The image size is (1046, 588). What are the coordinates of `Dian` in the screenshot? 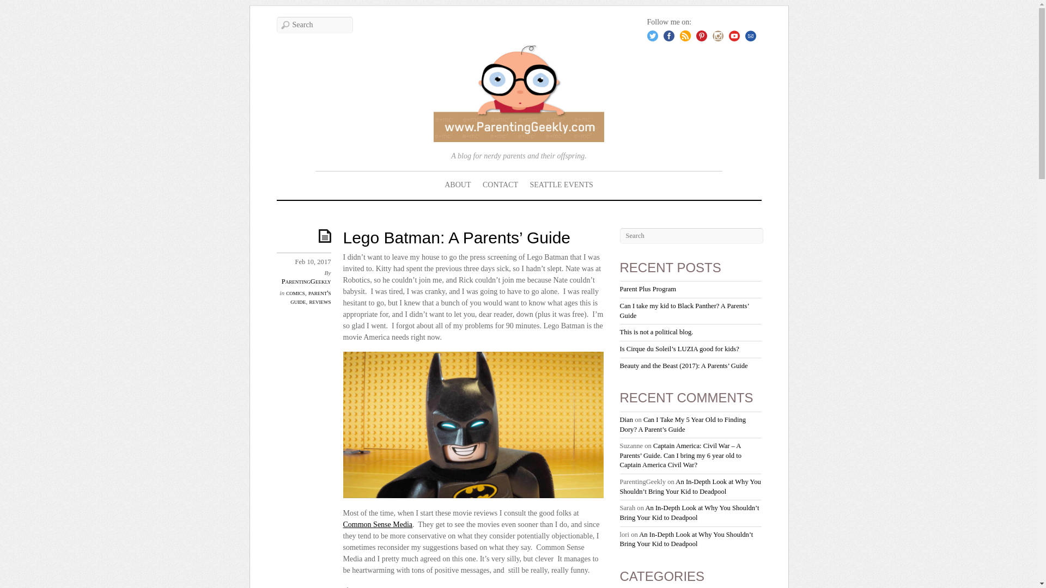 It's located at (627, 419).